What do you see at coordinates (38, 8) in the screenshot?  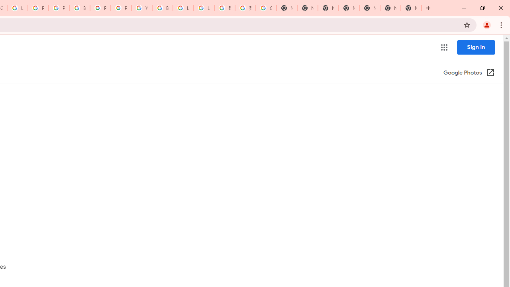 I see `Privacy Help Center - Policies Help` at bounding box center [38, 8].